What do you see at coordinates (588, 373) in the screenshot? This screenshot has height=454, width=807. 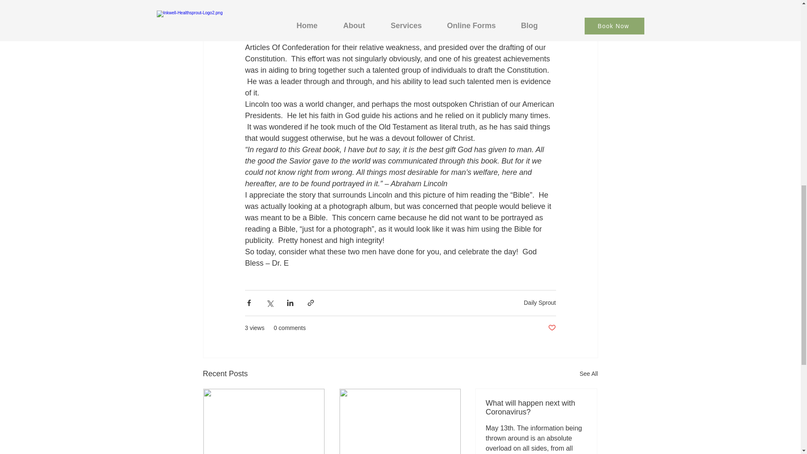 I see `See All` at bounding box center [588, 373].